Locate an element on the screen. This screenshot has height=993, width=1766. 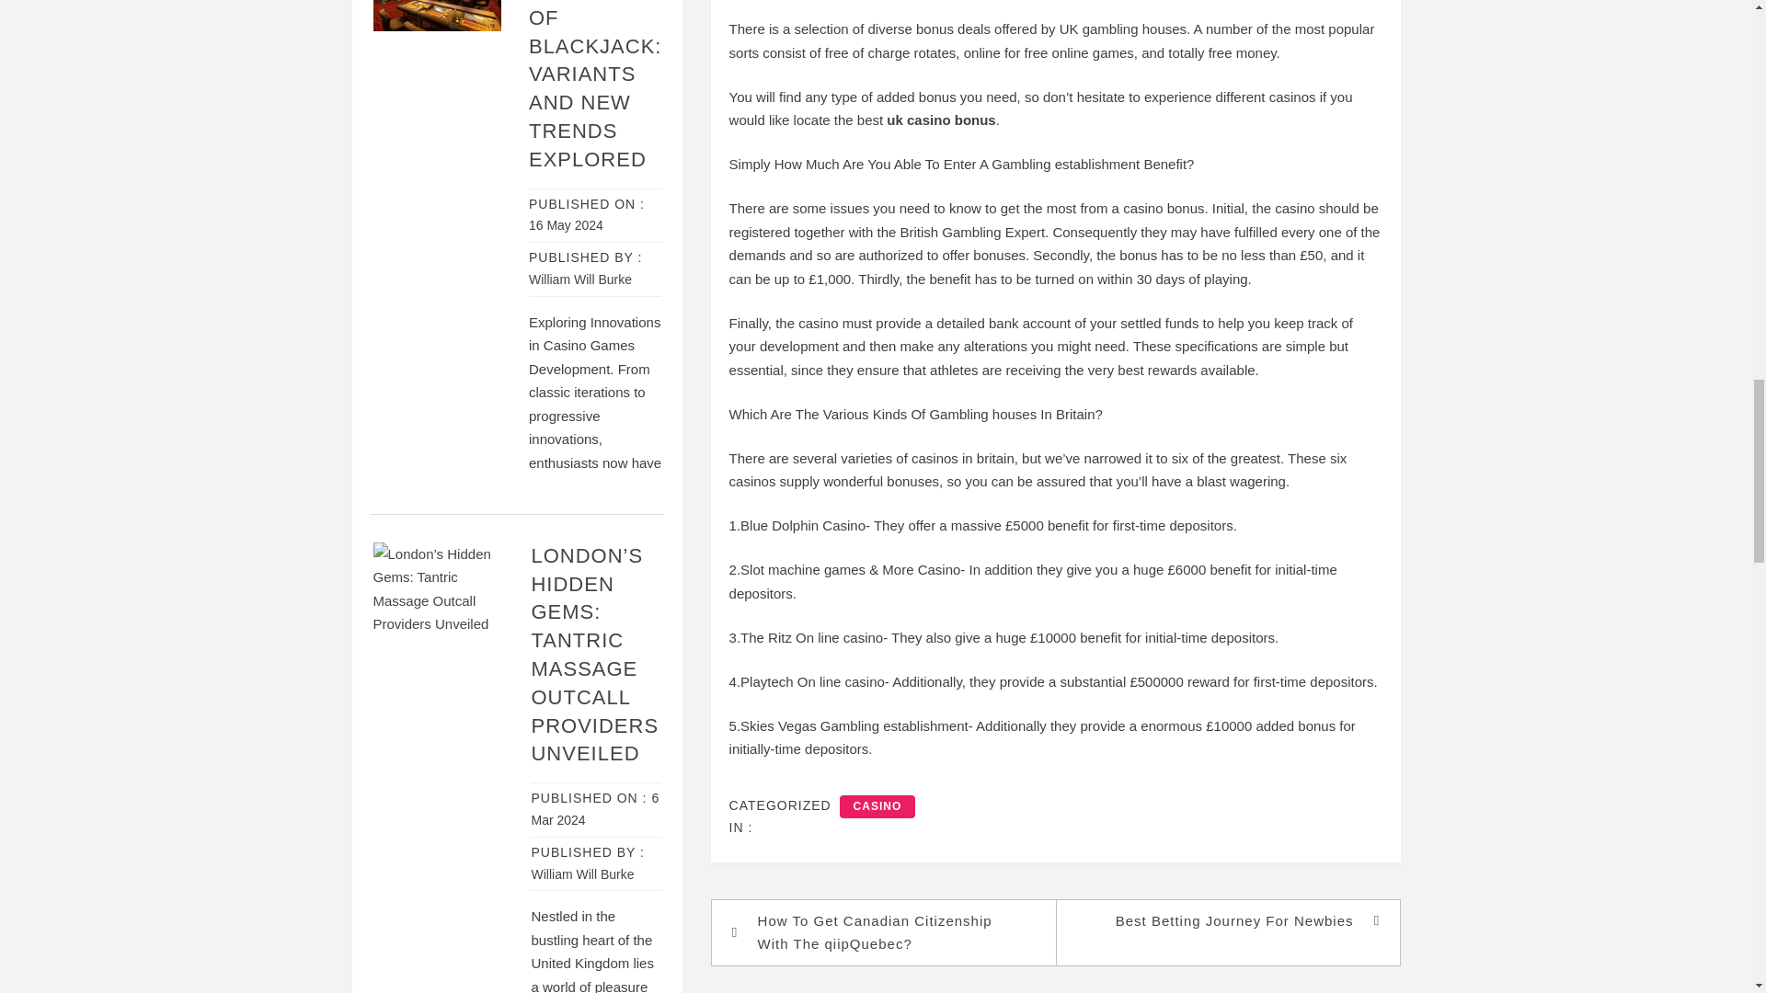
How To Get Canadian Citizenship With The qiipQuebec? is located at coordinates (892, 932).